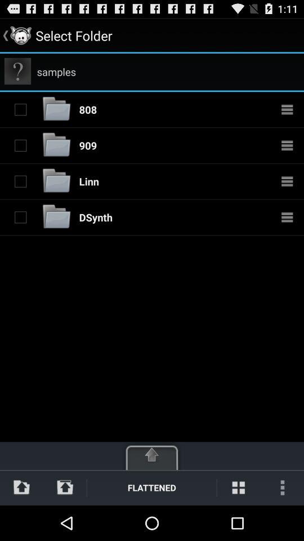 The height and width of the screenshot is (541, 304). I want to click on more options, so click(287, 217).